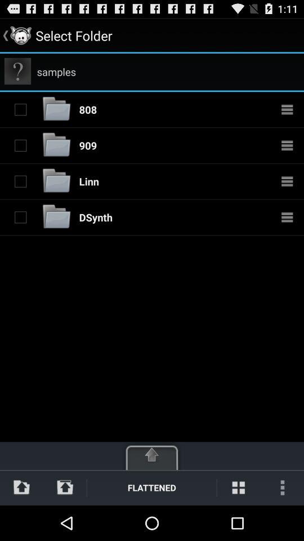 The height and width of the screenshot is (541, 304). I want to click on more options, so click(287, 217).